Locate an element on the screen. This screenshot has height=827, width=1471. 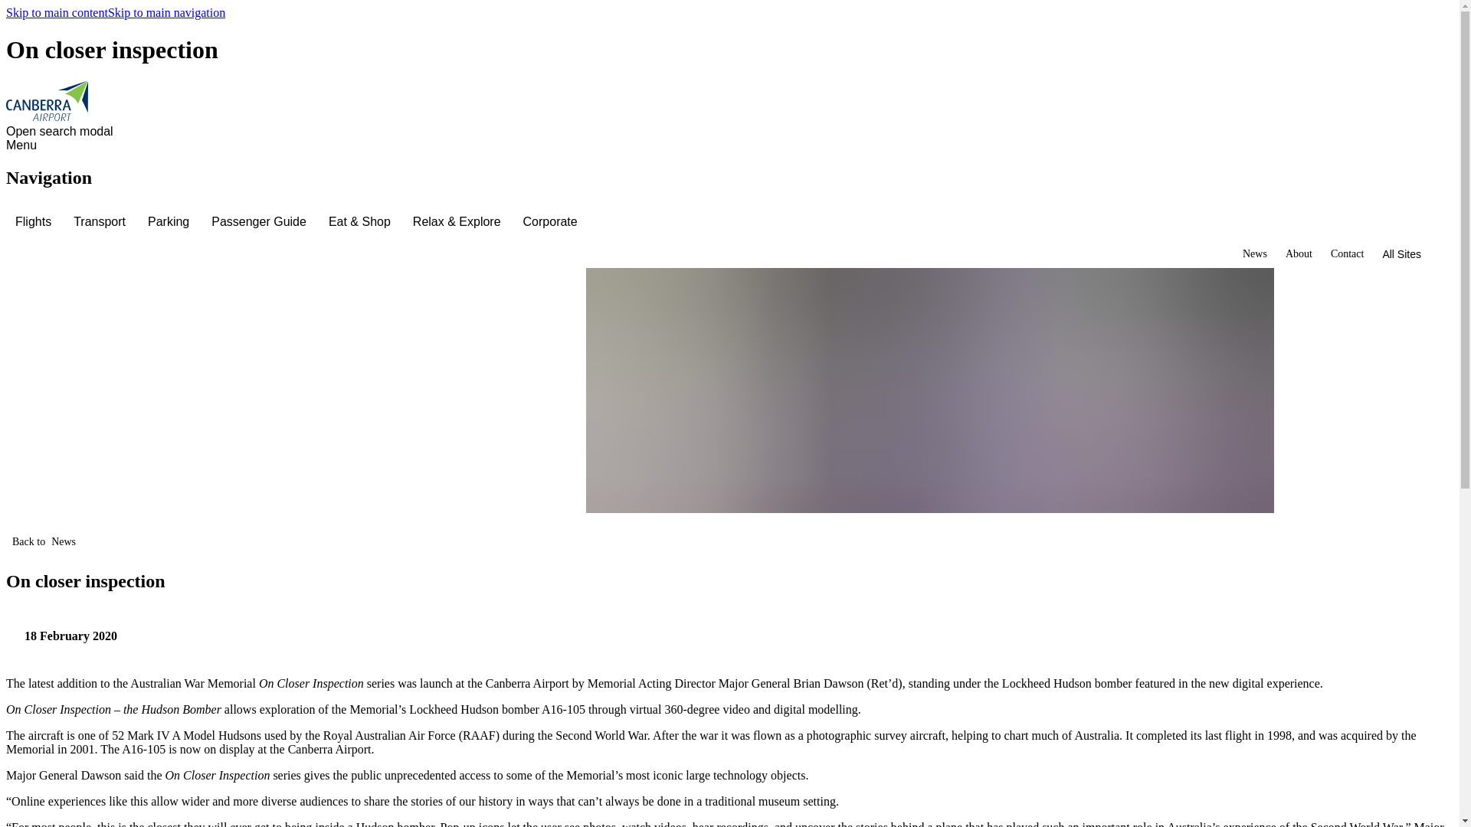
Menu is located at coordinates (24, 145).